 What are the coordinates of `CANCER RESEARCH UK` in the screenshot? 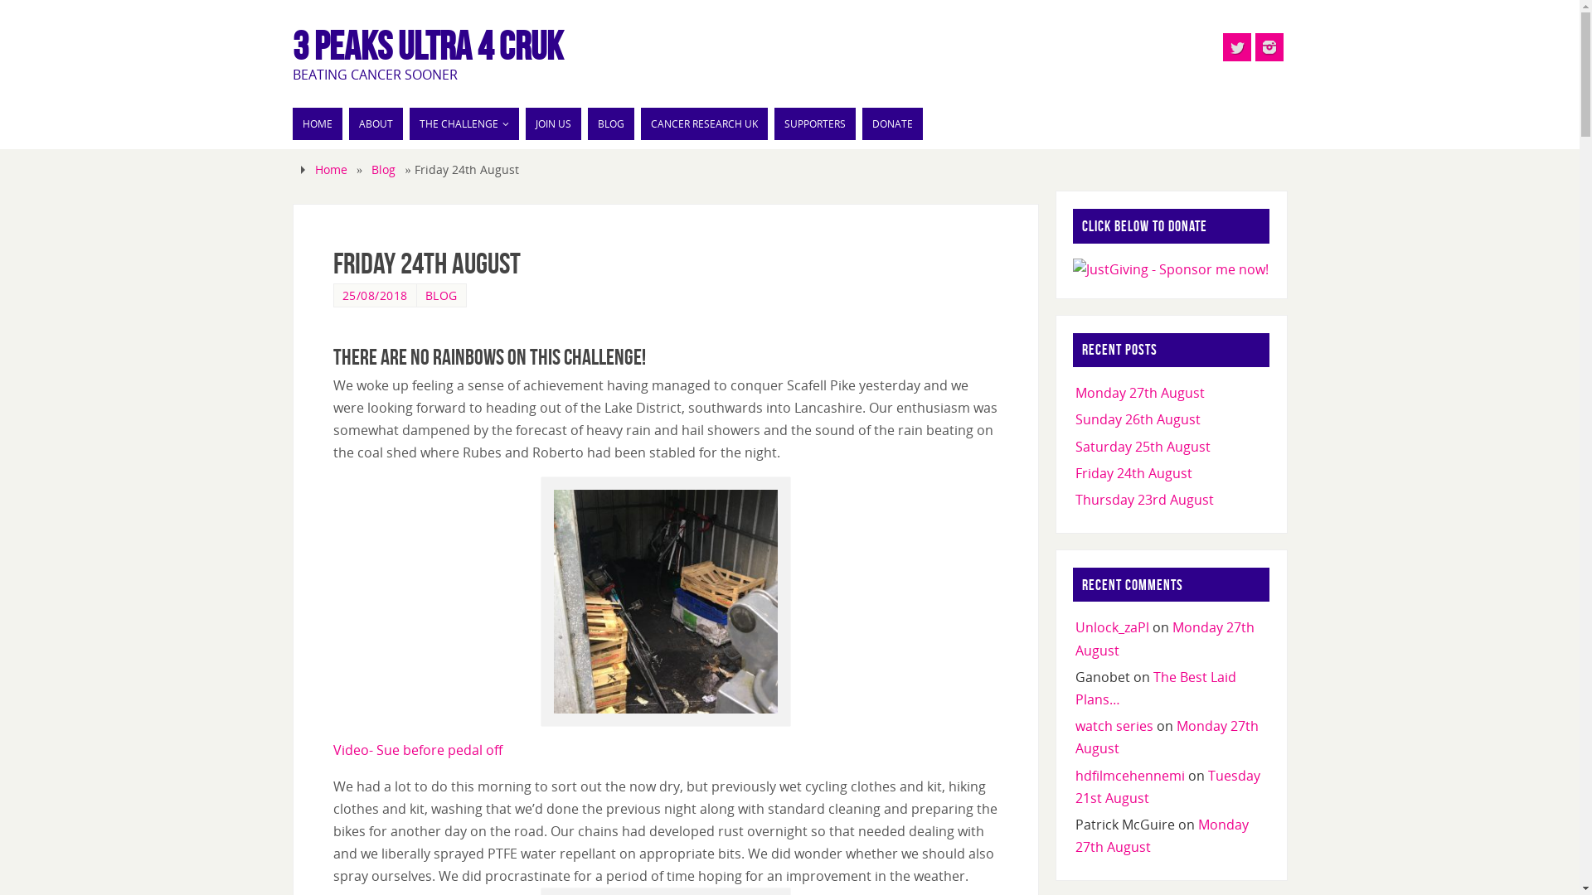 It's located at (703, 124).